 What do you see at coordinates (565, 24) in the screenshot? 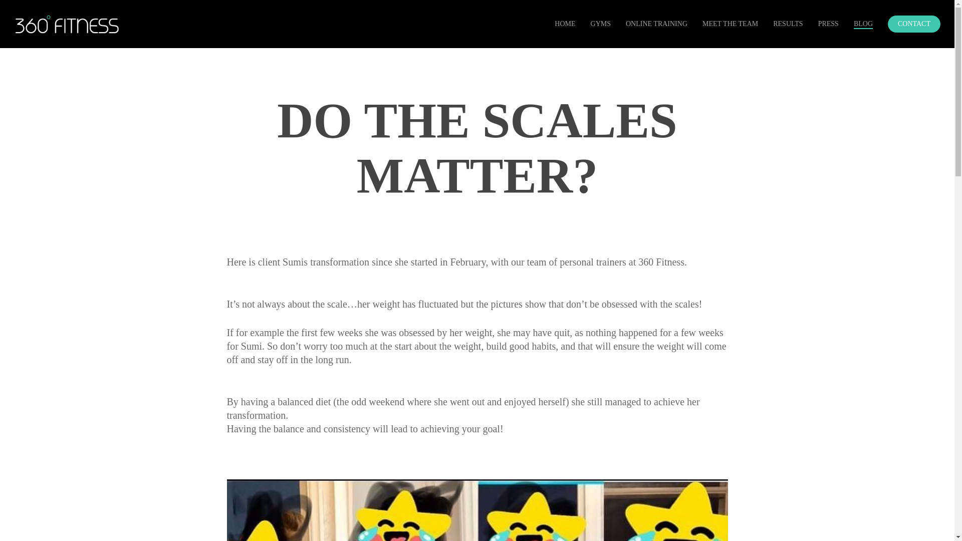
I see `HOME` at bounding box center [565, 24].